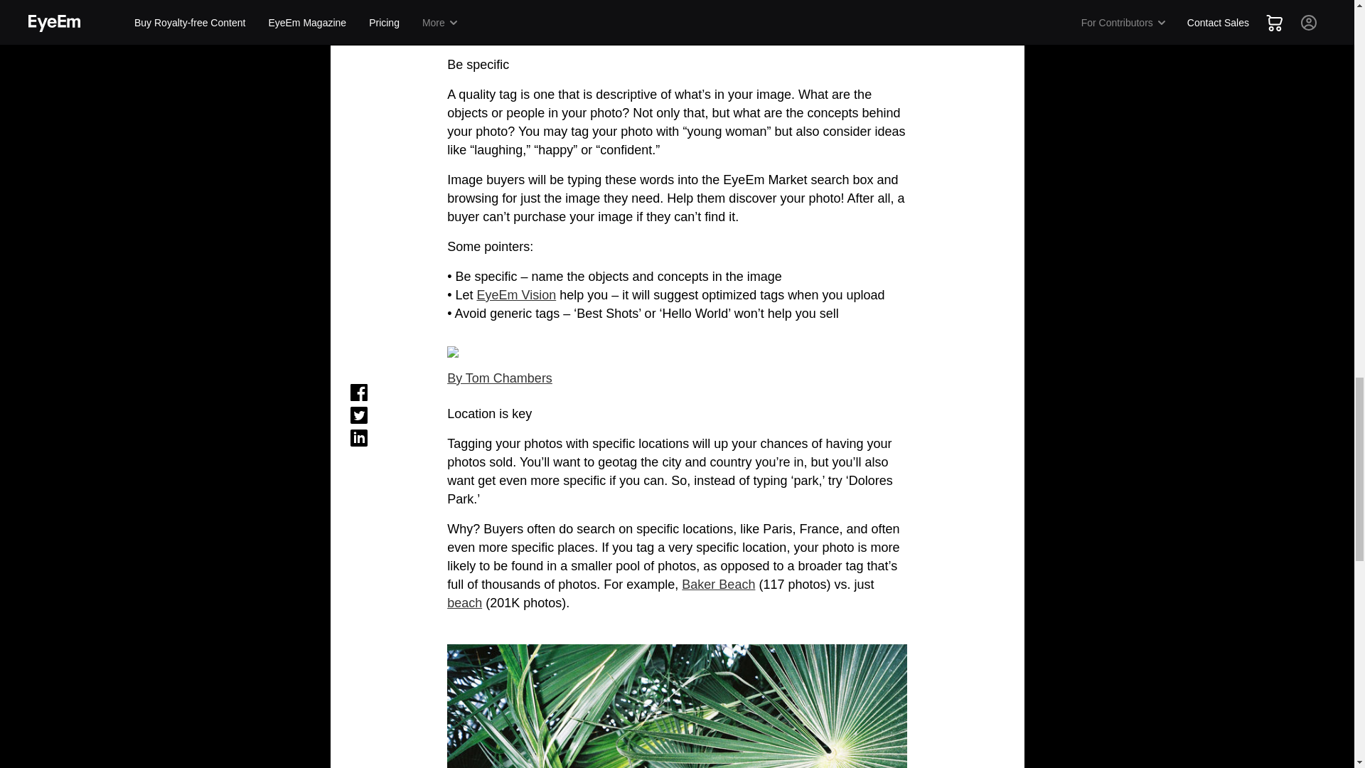 The height and width of the screenshot is (768, 1365). I want to click on beach, so click(464, 603).